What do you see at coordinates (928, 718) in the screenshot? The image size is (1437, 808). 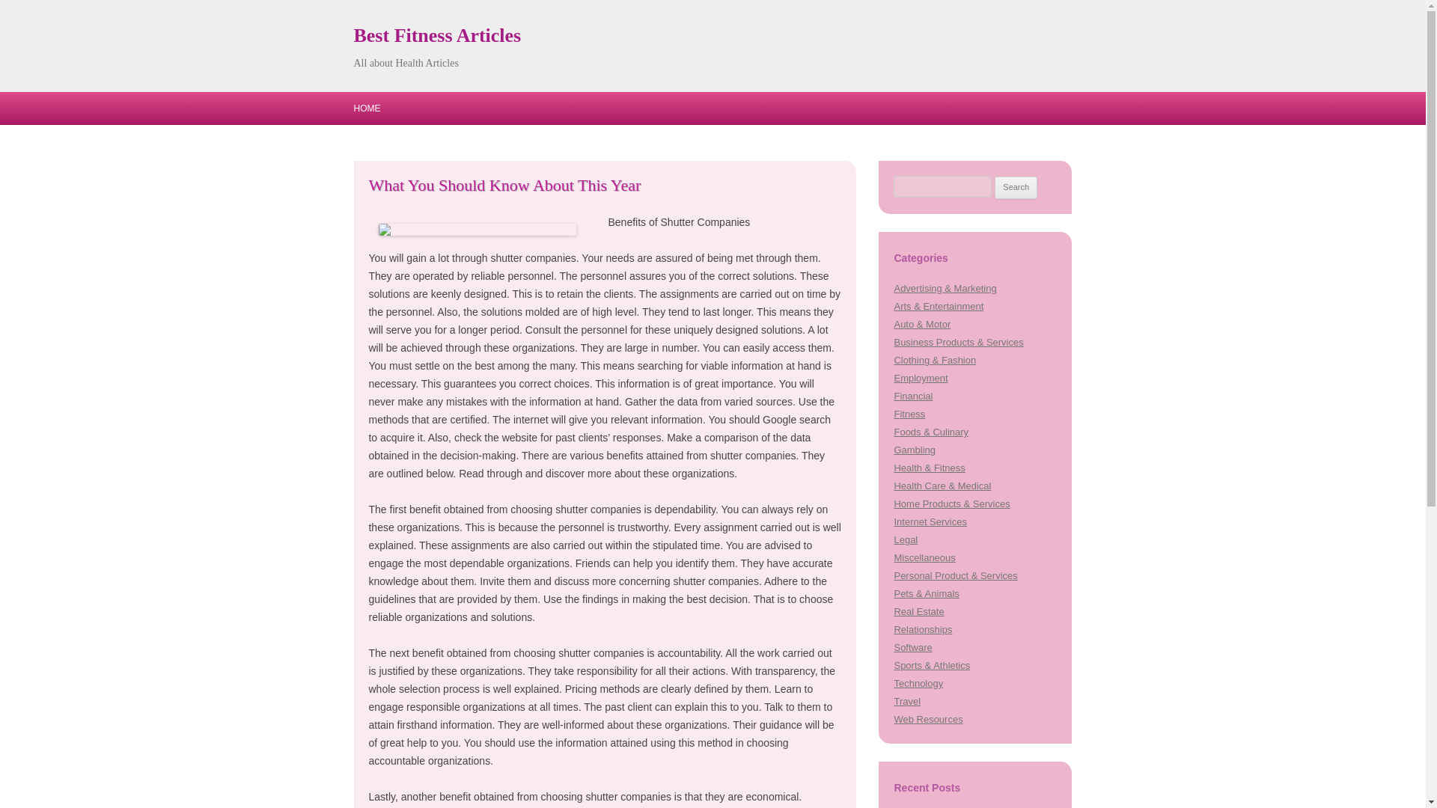 I see `Web Resources` at bounding box center [928, 718].